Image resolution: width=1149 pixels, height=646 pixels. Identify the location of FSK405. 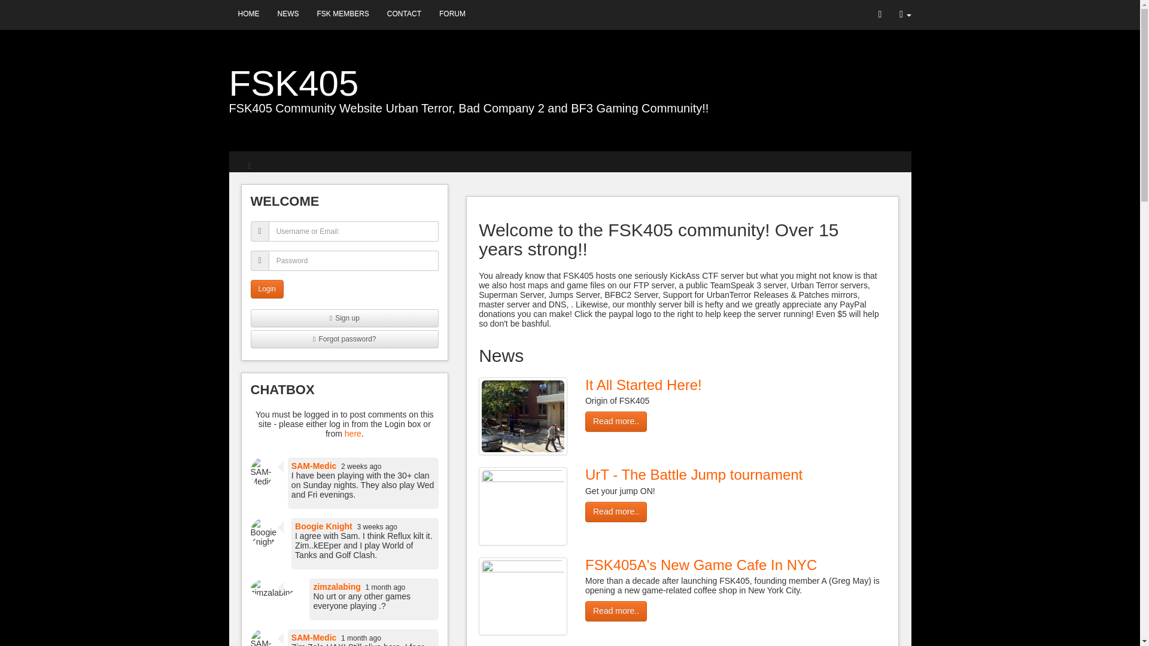
(293, 83).